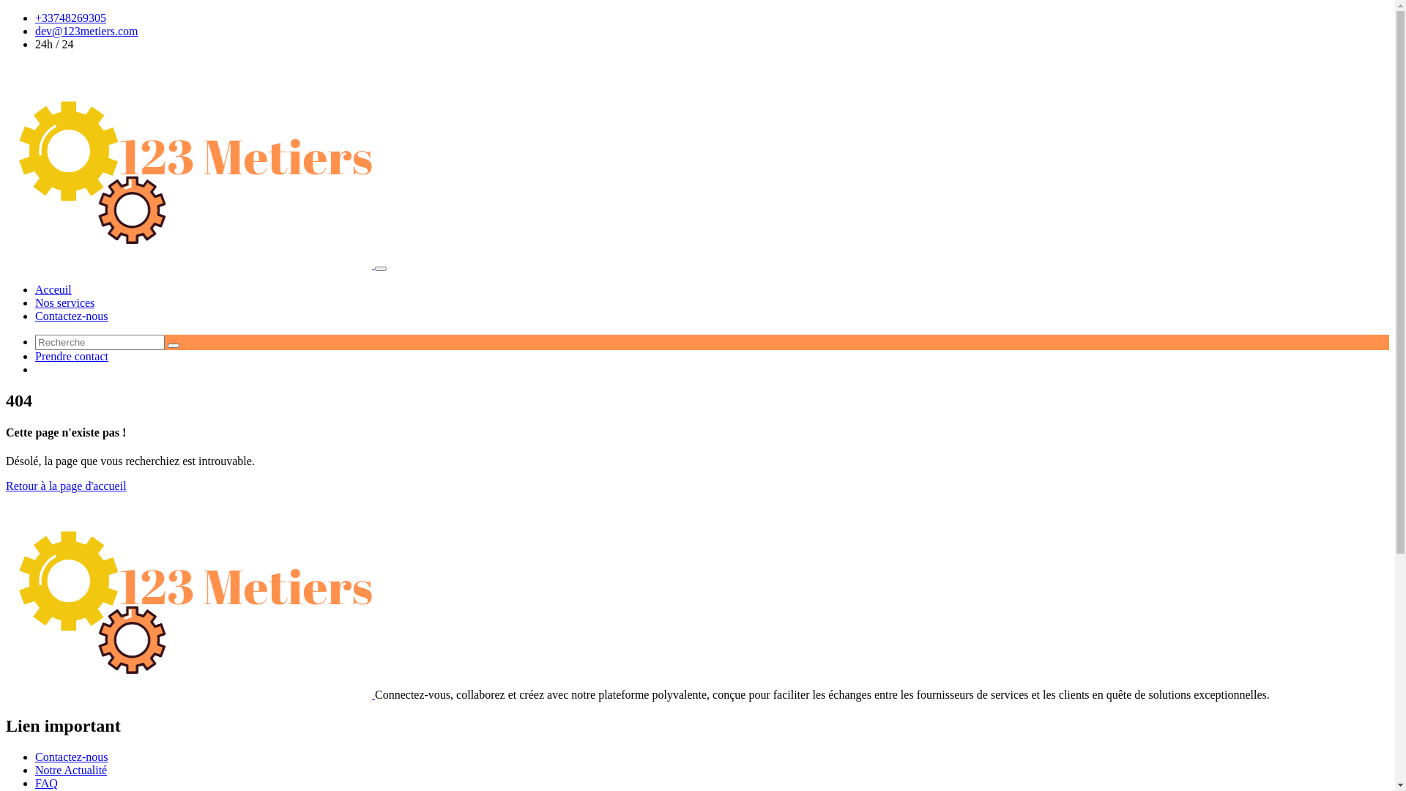 The width and height of the screenshot is (1406, 791). What do you see at coordinates (47, 784) in the screenshot?
I see `FAQ` at bounding box center [47, 784].